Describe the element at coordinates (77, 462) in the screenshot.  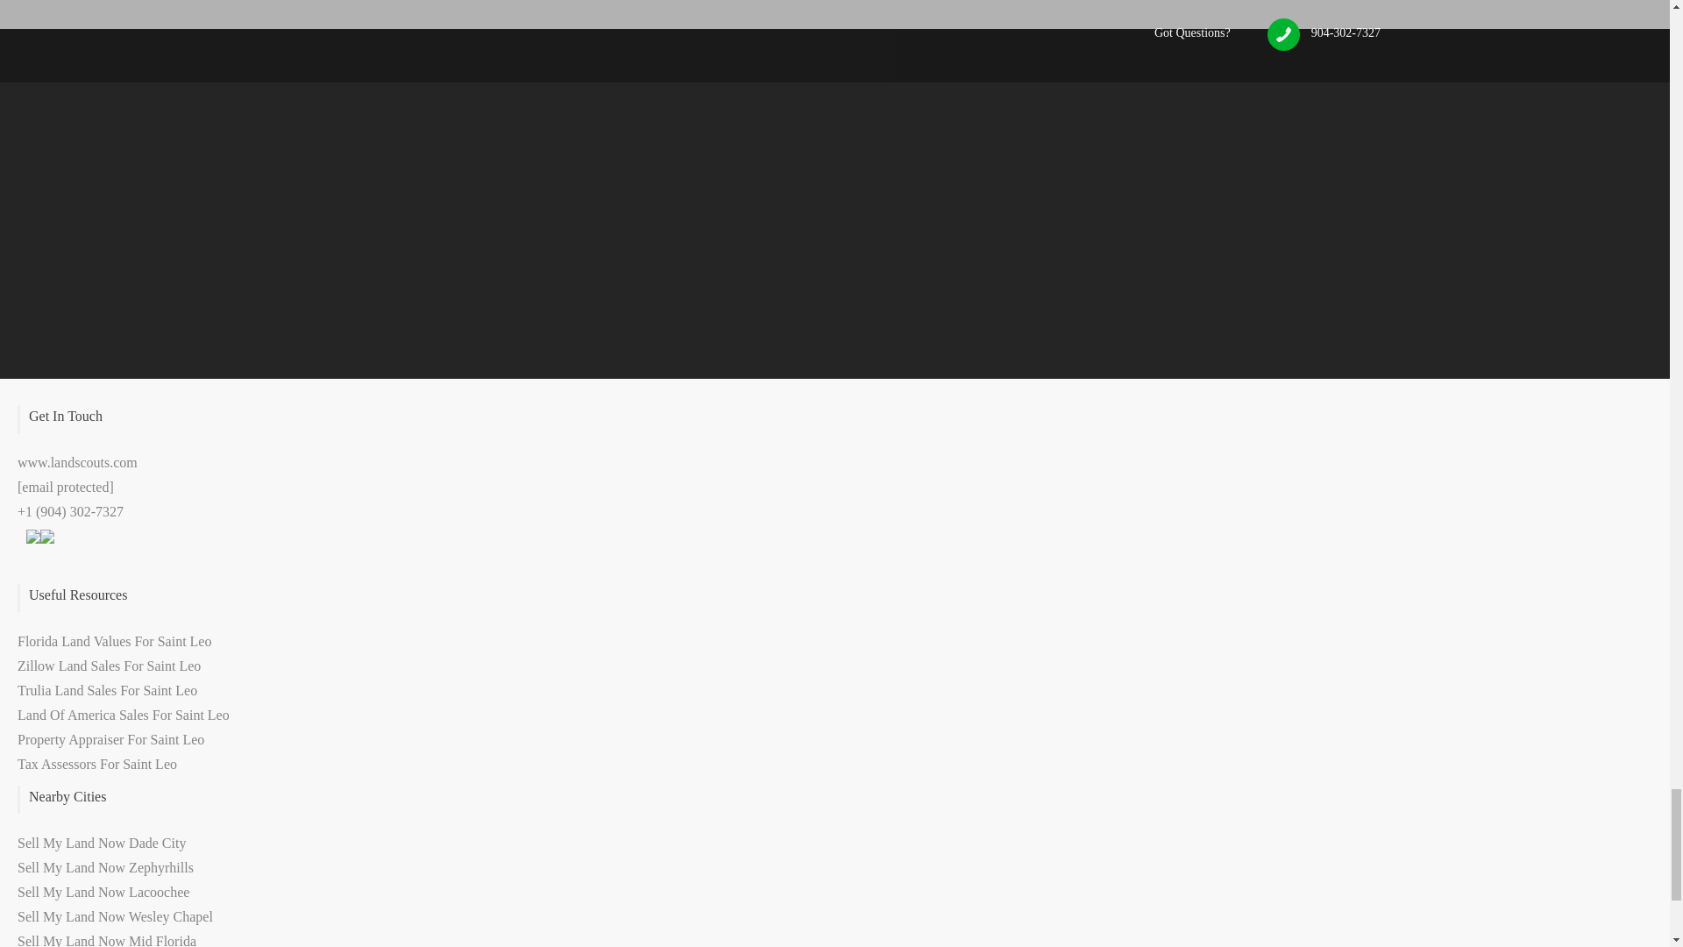
I see `www.landscouts.com` at that location.